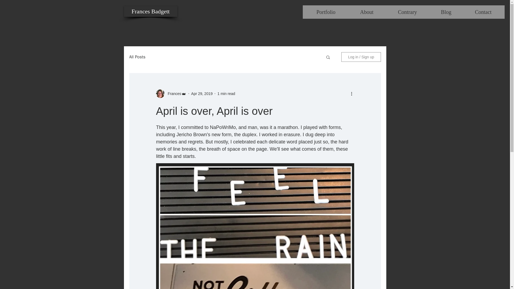 This screenshot has width=514, height=289. I want to click on All Posts, so click(137, 57).